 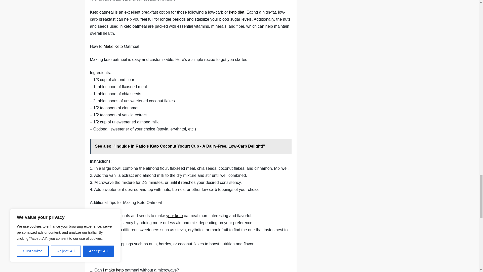 I want to click on Make Keto, so click(x=113, y=46).